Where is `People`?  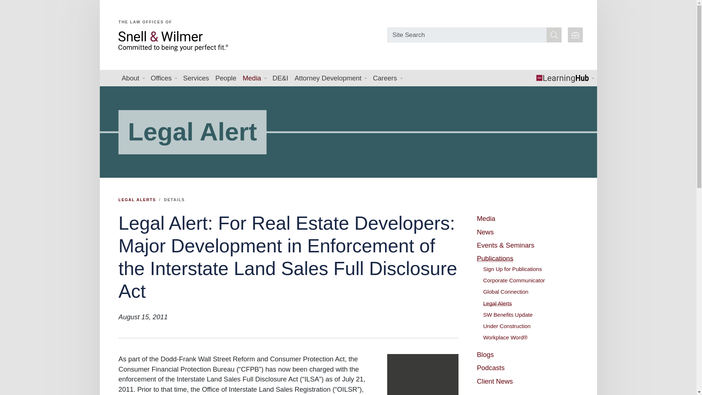 People is located at coordinates (225, 78).